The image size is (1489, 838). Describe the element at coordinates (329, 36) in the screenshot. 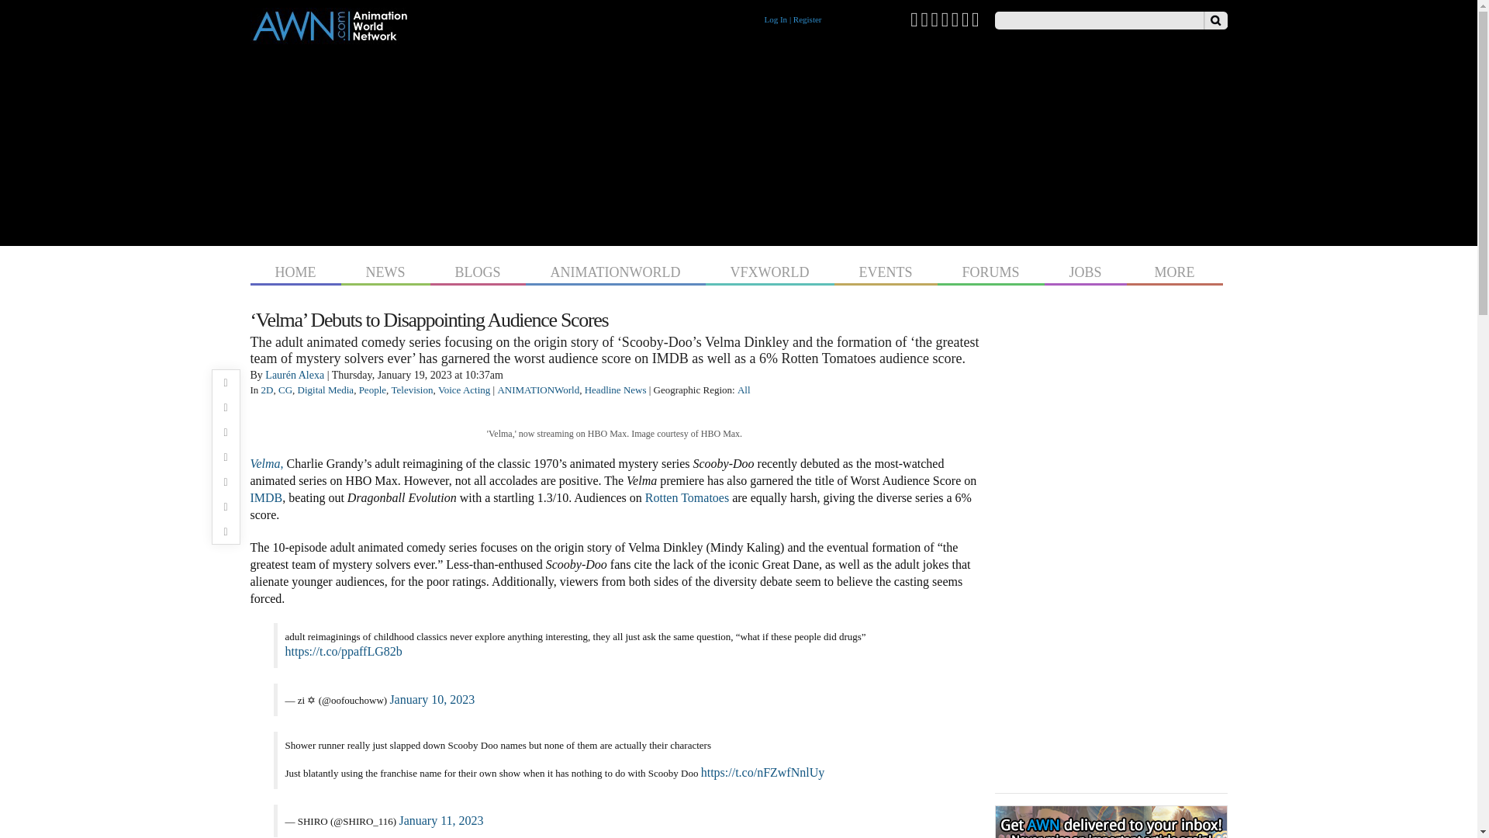

I see `Animation World Network` at that location.